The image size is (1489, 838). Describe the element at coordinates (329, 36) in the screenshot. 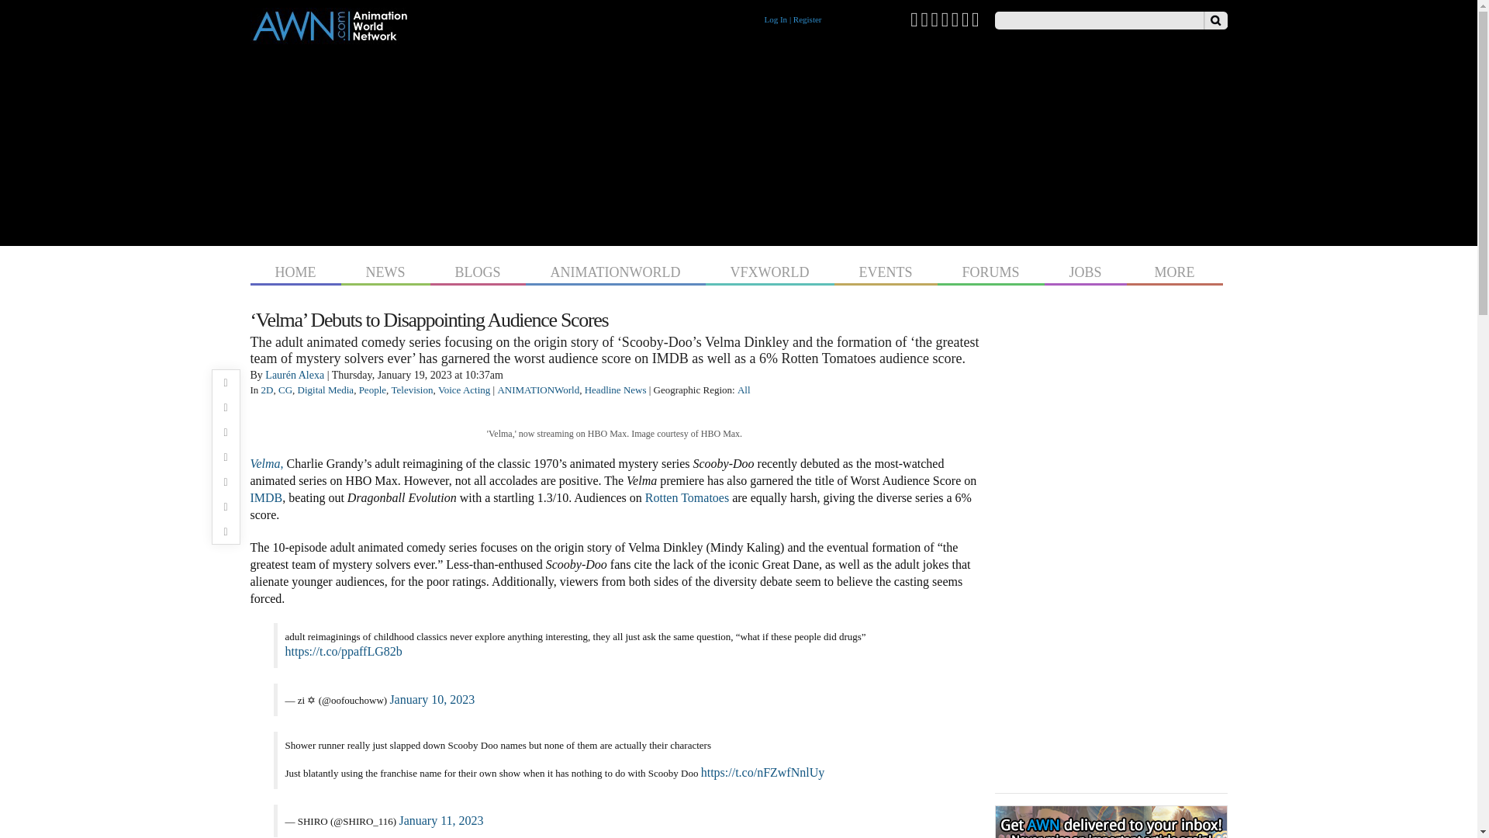

I see `Animation World Network` at that location.